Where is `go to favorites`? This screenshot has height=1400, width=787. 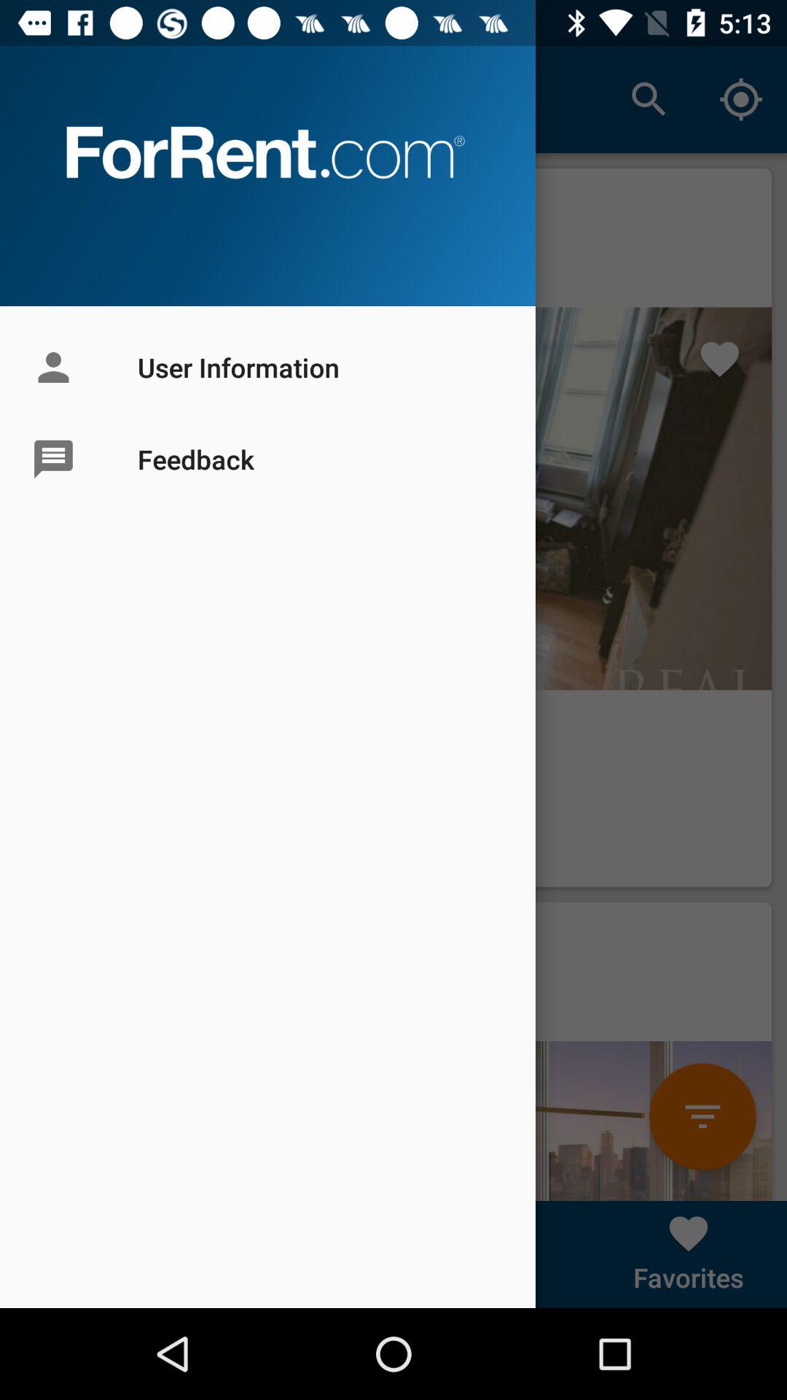 go to favorites is located at coordinates (689, 1254).